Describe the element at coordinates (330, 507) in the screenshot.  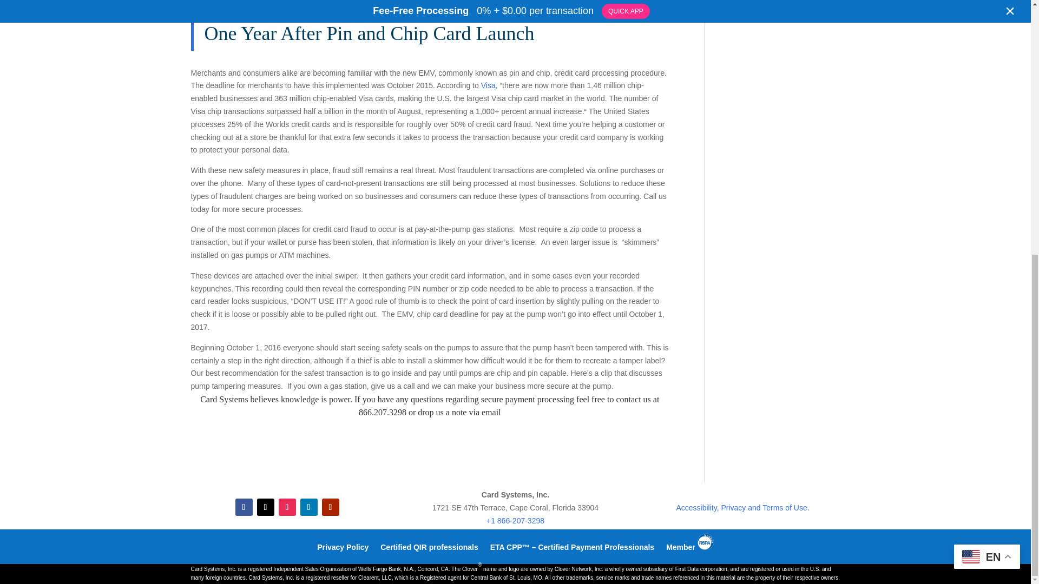
I see `Follow on Youtube` at that location.